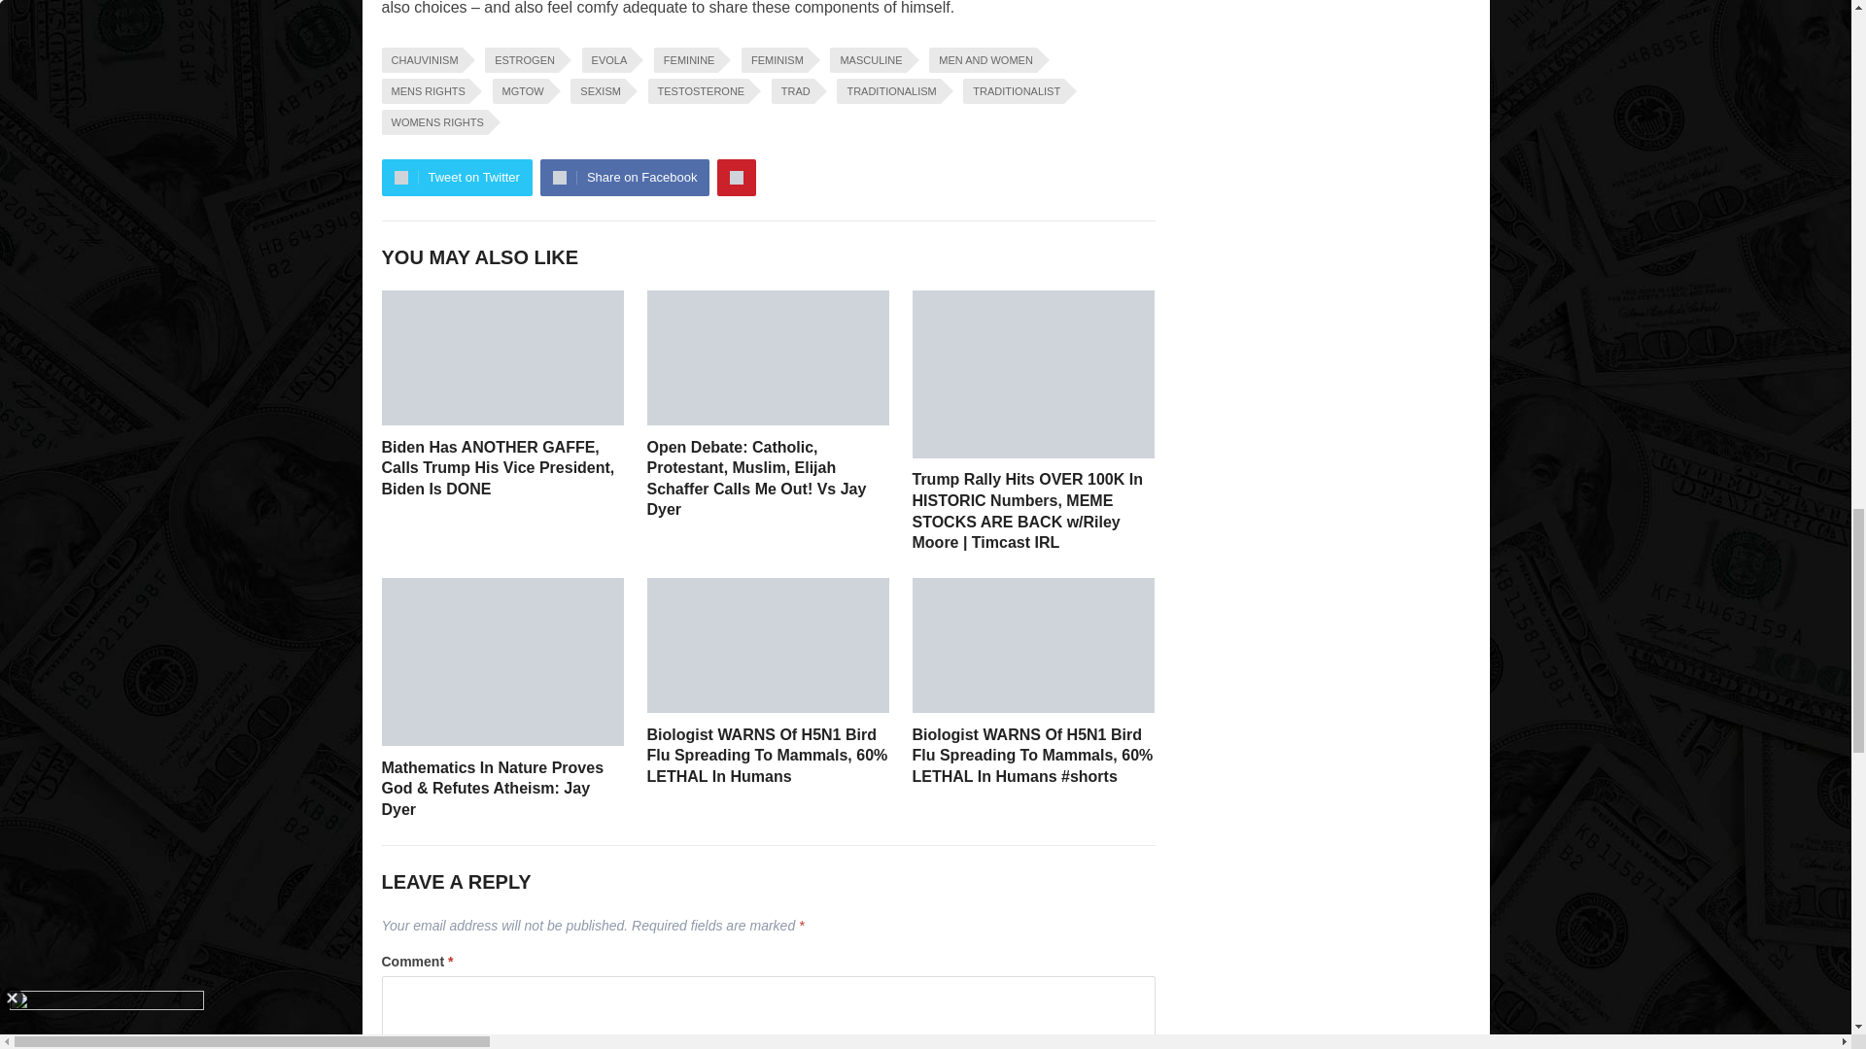  I want to click on WOMENS RIGHTS, so click(433, 122).